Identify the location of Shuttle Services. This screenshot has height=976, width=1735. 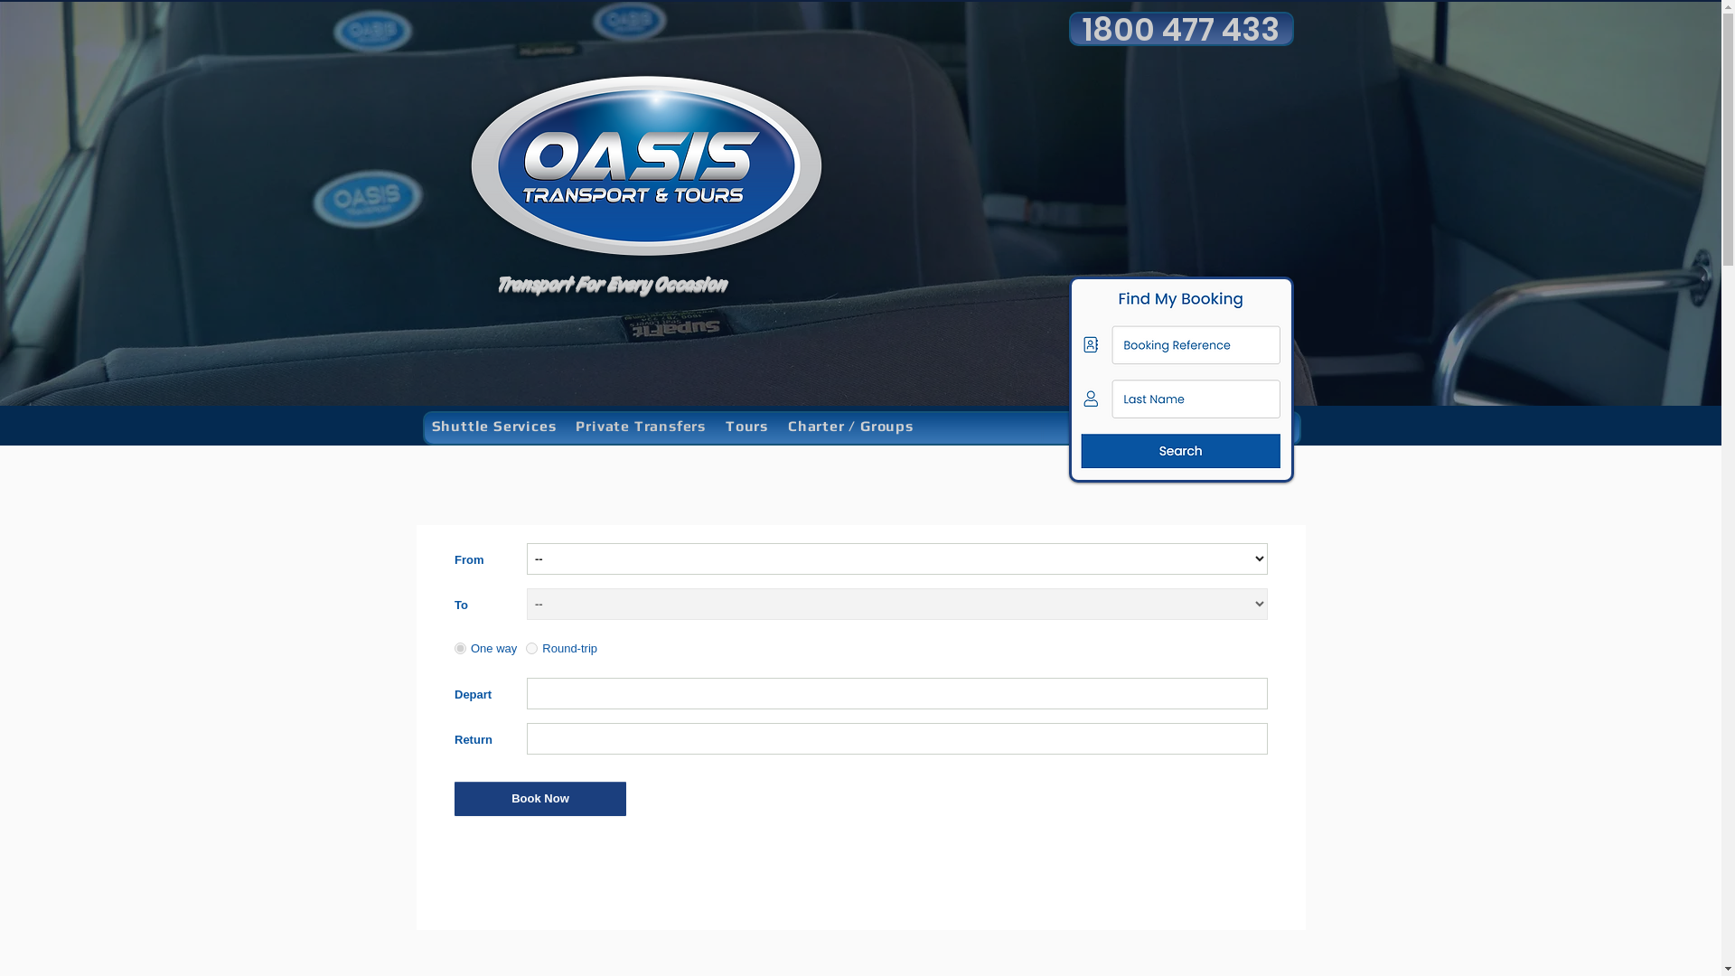
(493, 426).